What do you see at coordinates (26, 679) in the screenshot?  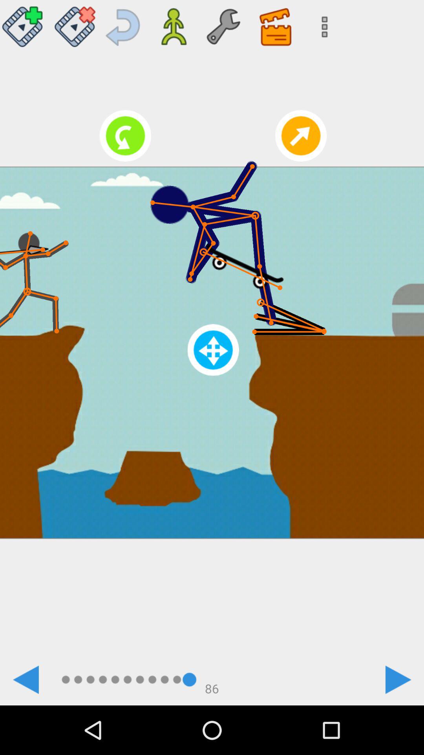 I see `click the icon at the bottom left corner` at bounding box center [26, 679].